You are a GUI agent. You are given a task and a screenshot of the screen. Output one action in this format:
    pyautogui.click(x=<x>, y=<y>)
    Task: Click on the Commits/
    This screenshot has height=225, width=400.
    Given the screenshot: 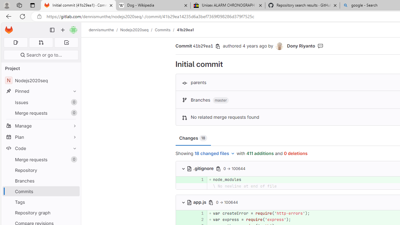 What is the action you would take?
    pyautogui.click(x=166, y=30)
    